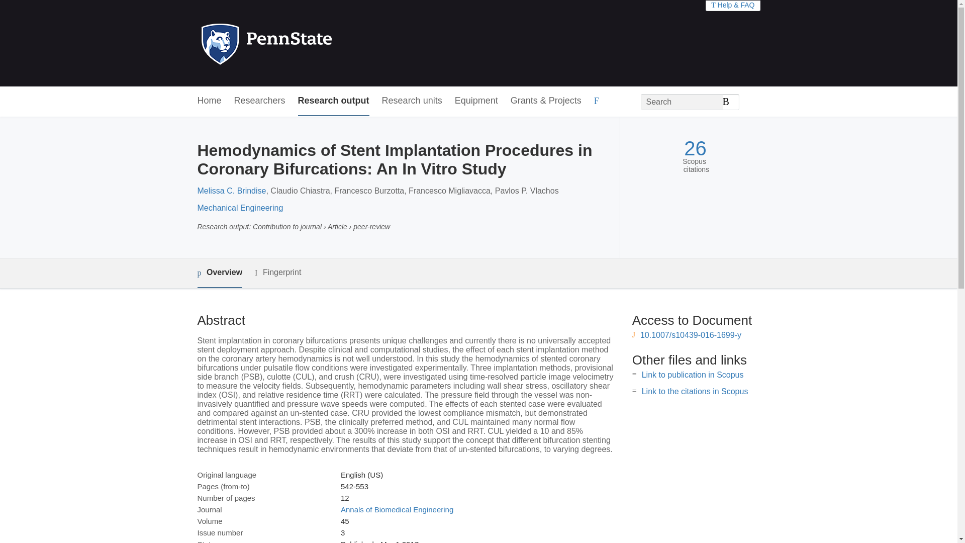 The image size is (965, 543). I want to click on Penn State Home, so click(310, 43).